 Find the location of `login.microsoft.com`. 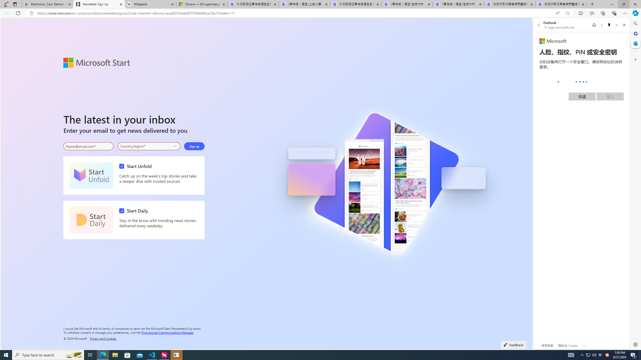

login.microsoft.com is located at coordinates (560, 27).